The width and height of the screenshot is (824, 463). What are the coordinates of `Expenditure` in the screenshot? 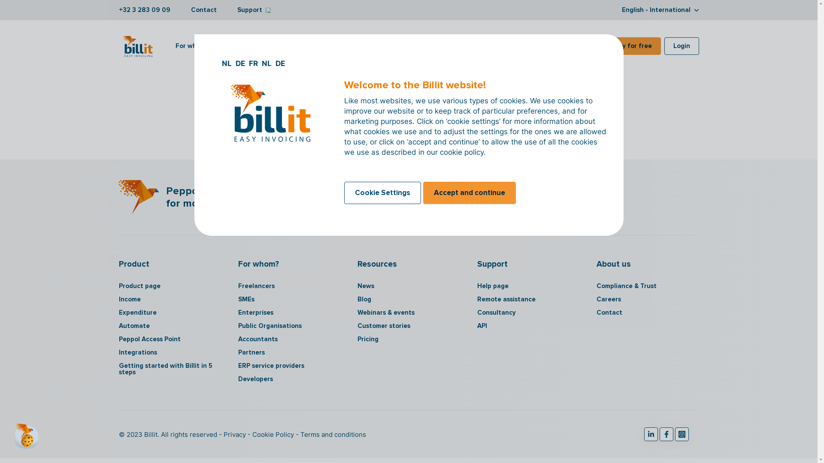 It's located at (170, 313).